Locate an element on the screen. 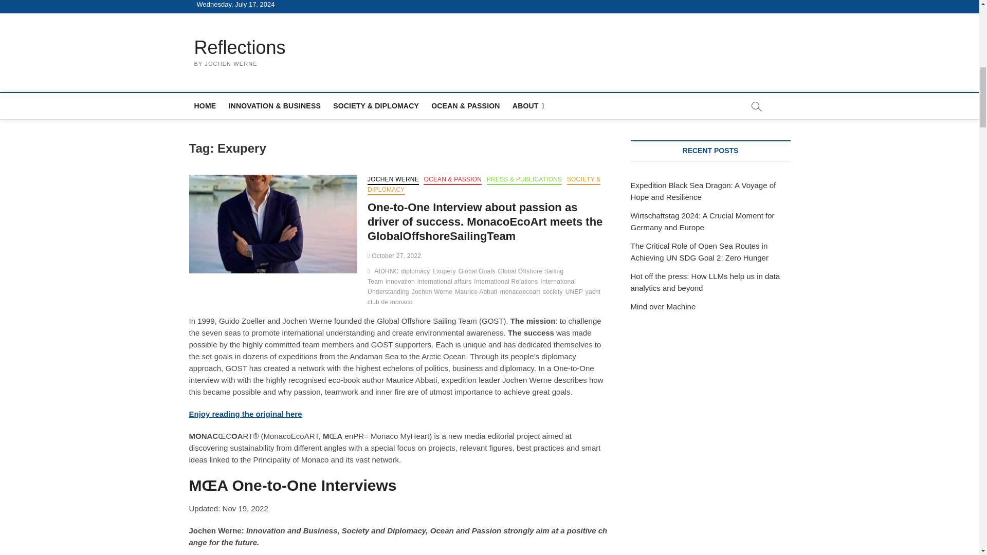  diplomacy is located at coordinates (416, 272).